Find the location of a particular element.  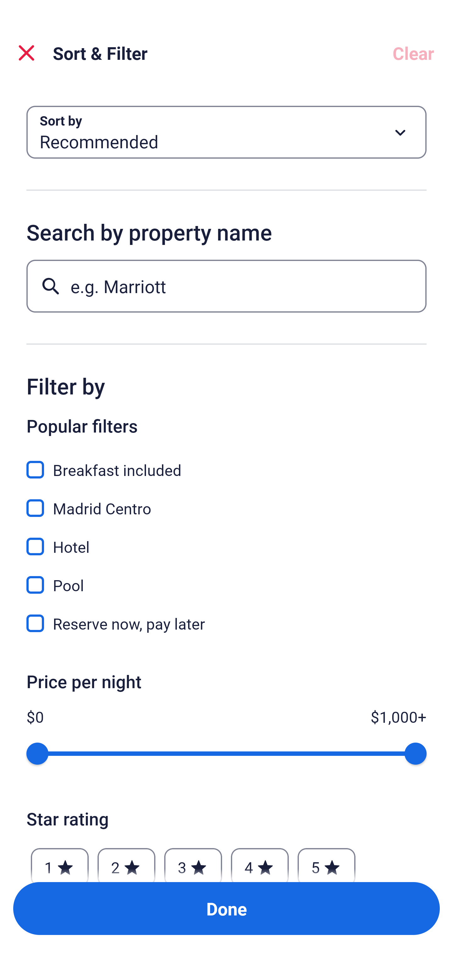

2 is located at coordinates (126, 862).